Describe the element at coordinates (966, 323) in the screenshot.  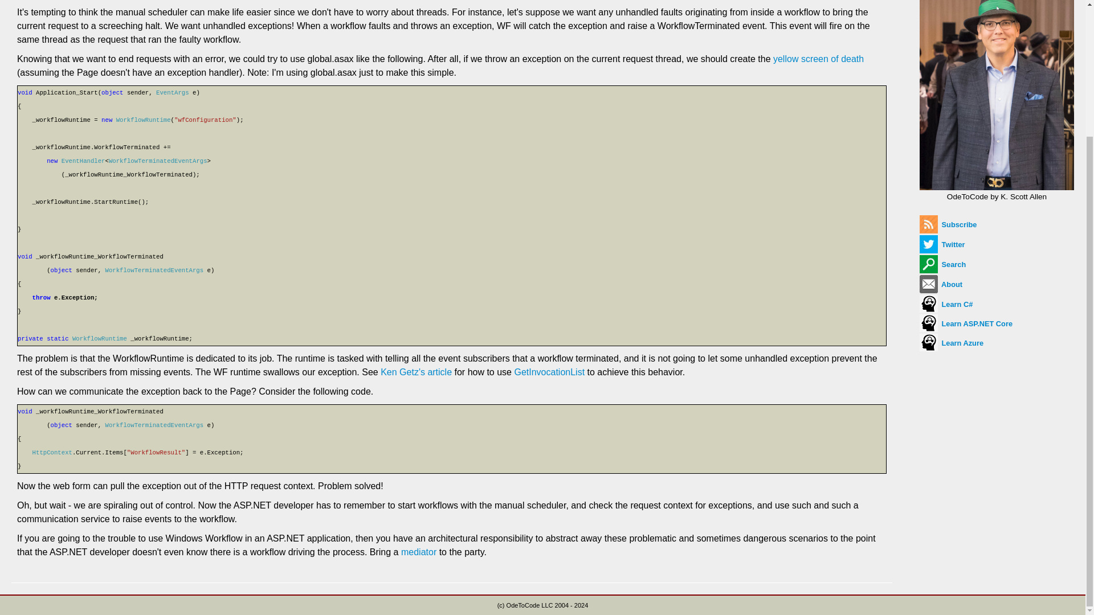
I see `Learn ASP.NET Core` at that location.